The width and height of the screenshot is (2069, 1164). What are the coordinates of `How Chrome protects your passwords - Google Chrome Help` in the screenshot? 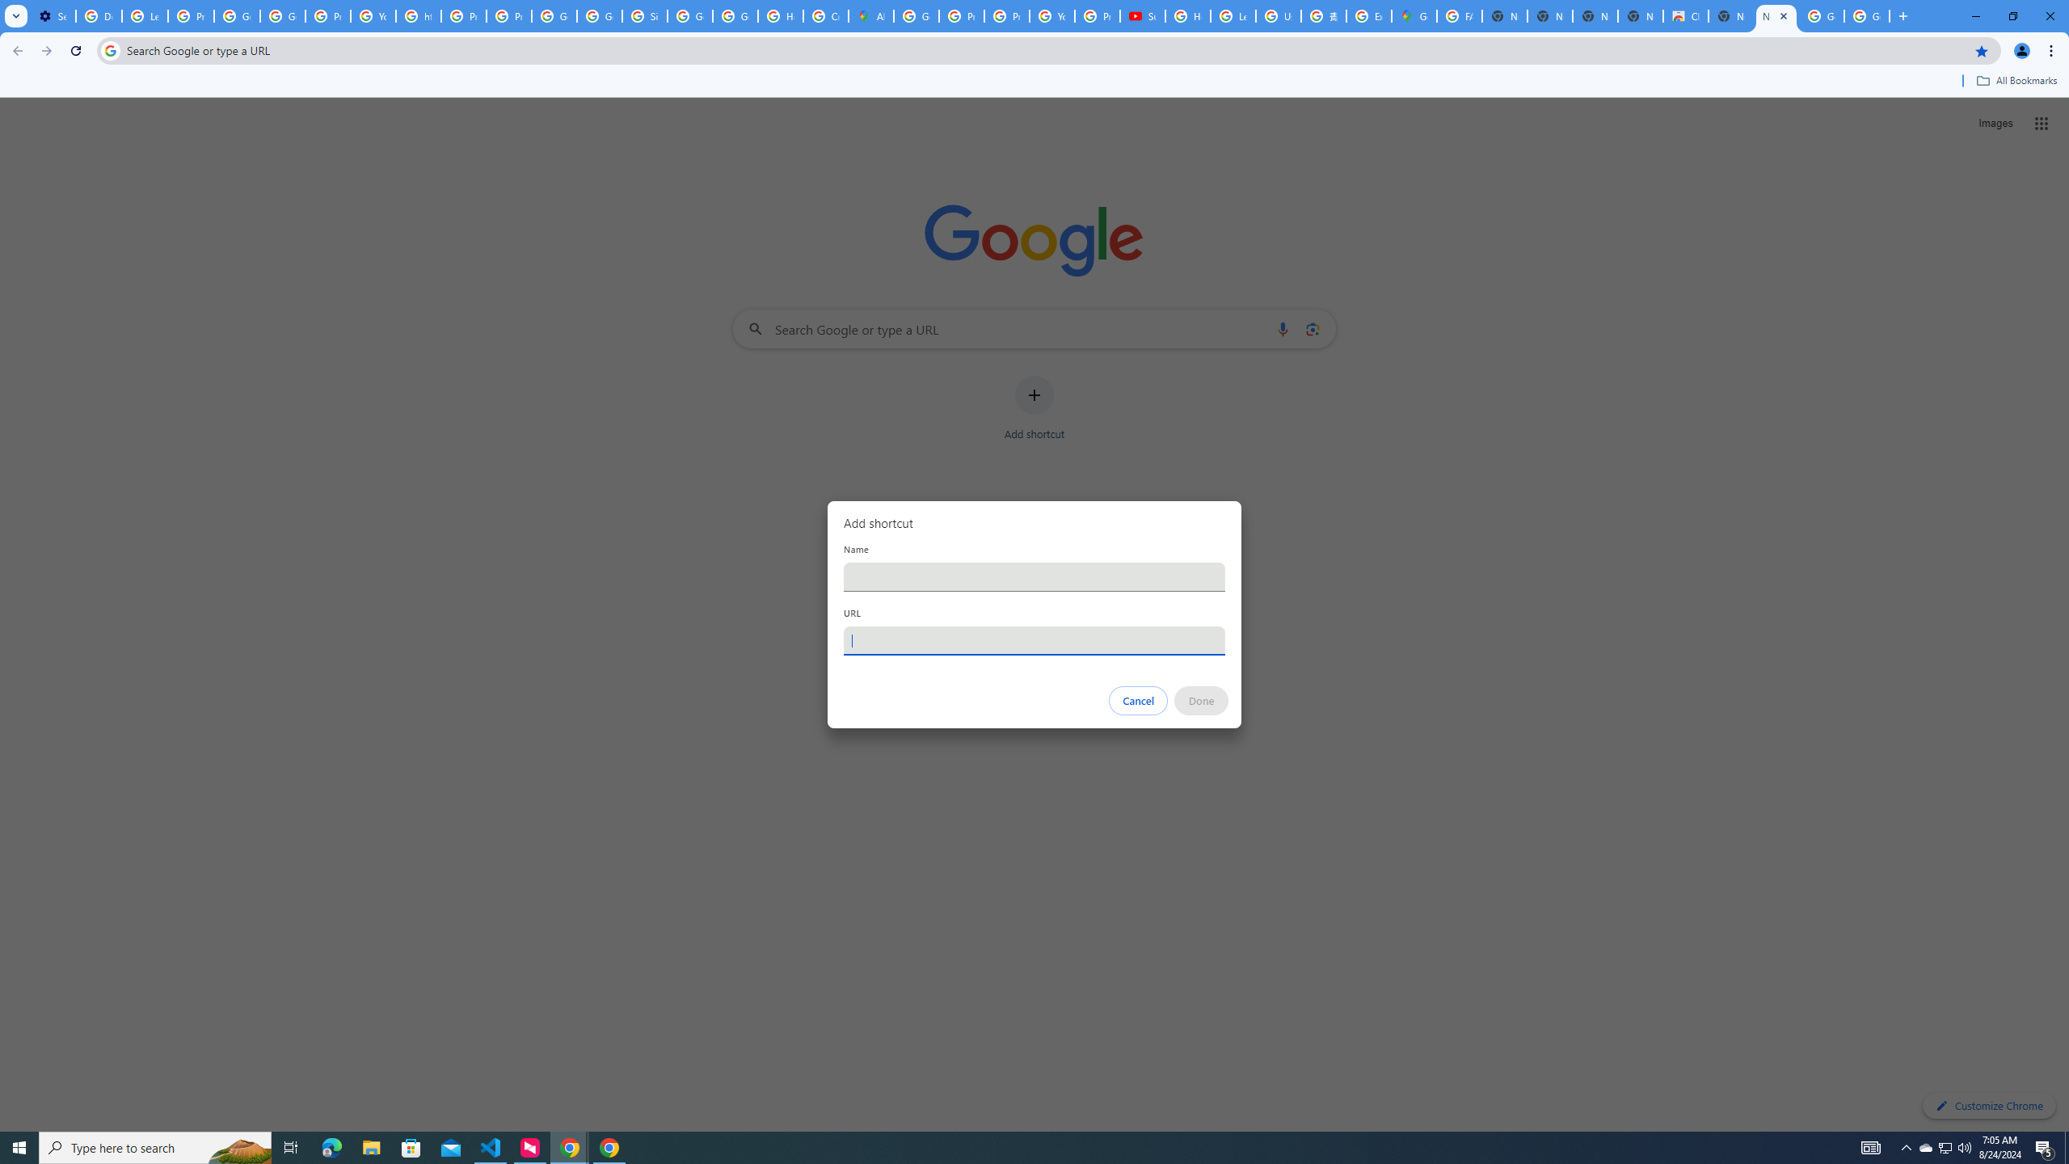 It's located at (1188, 16).